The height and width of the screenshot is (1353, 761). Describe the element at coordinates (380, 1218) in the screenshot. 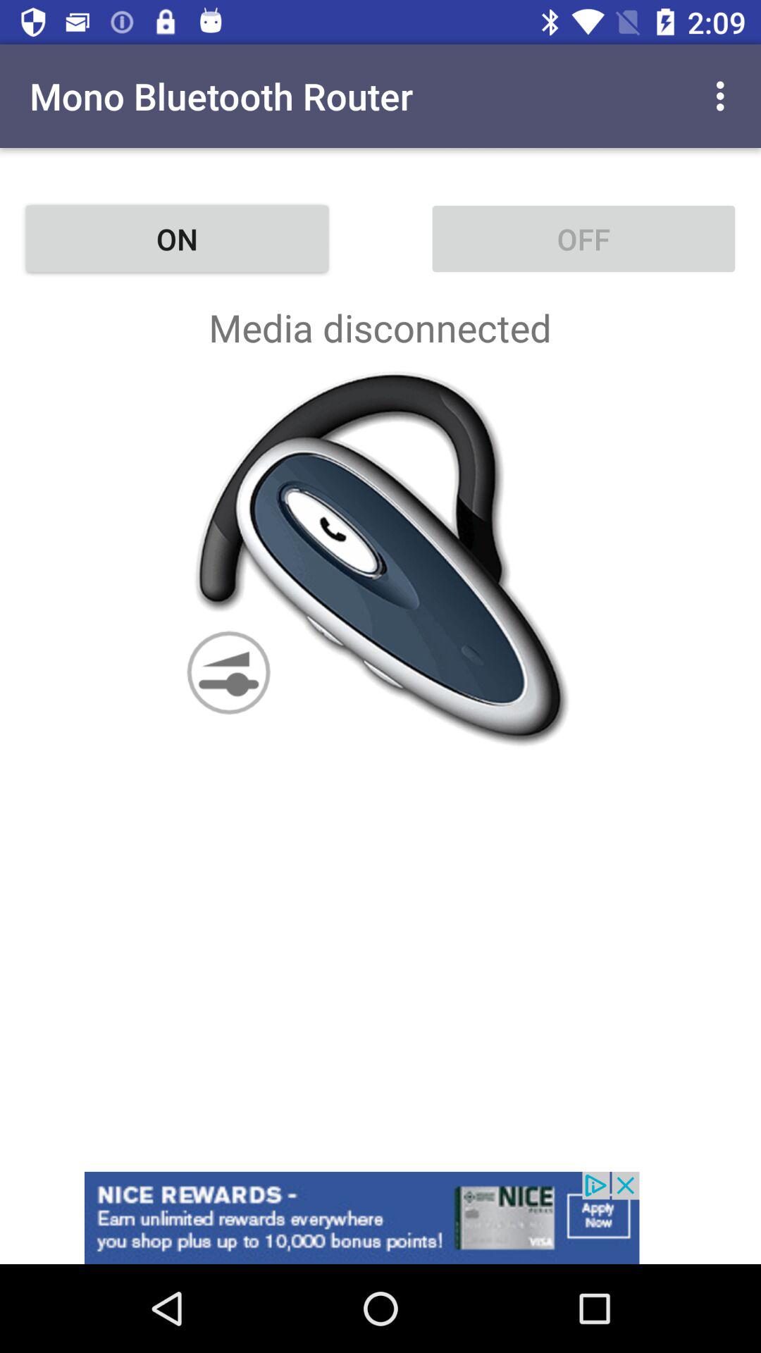

I see `tap to view advertisement` at that location.